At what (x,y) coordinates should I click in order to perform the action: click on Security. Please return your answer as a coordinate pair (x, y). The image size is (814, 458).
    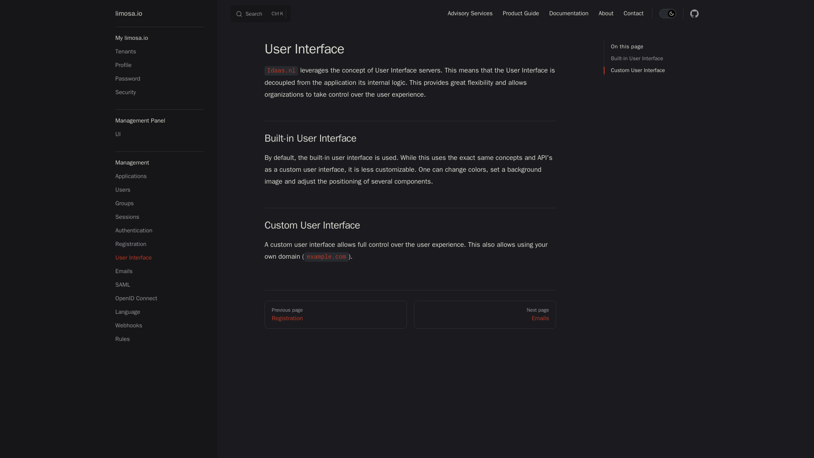
    Looking at the image, I should click on (633, 14).